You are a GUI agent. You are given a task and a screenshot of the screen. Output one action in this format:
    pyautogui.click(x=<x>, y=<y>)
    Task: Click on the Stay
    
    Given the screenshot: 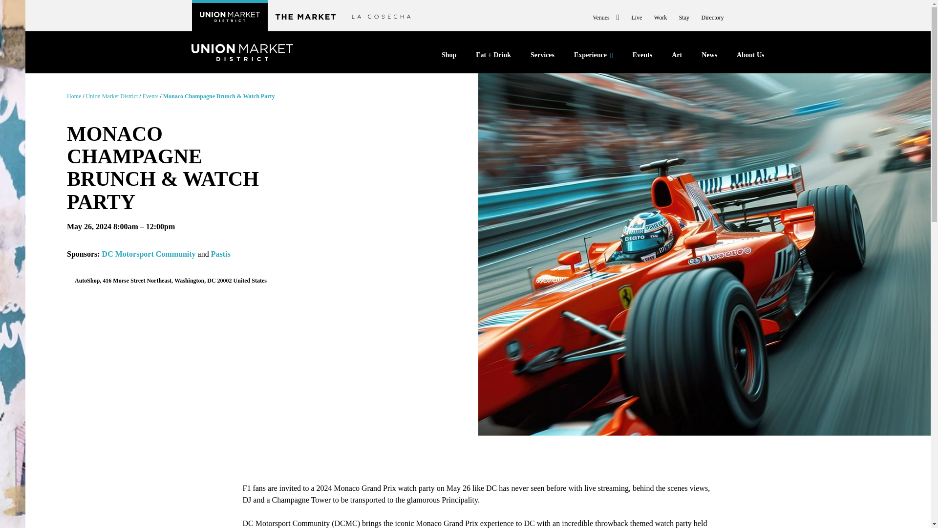 What is the action you would take?
    pyautogui.click(x=684, y=17)
    